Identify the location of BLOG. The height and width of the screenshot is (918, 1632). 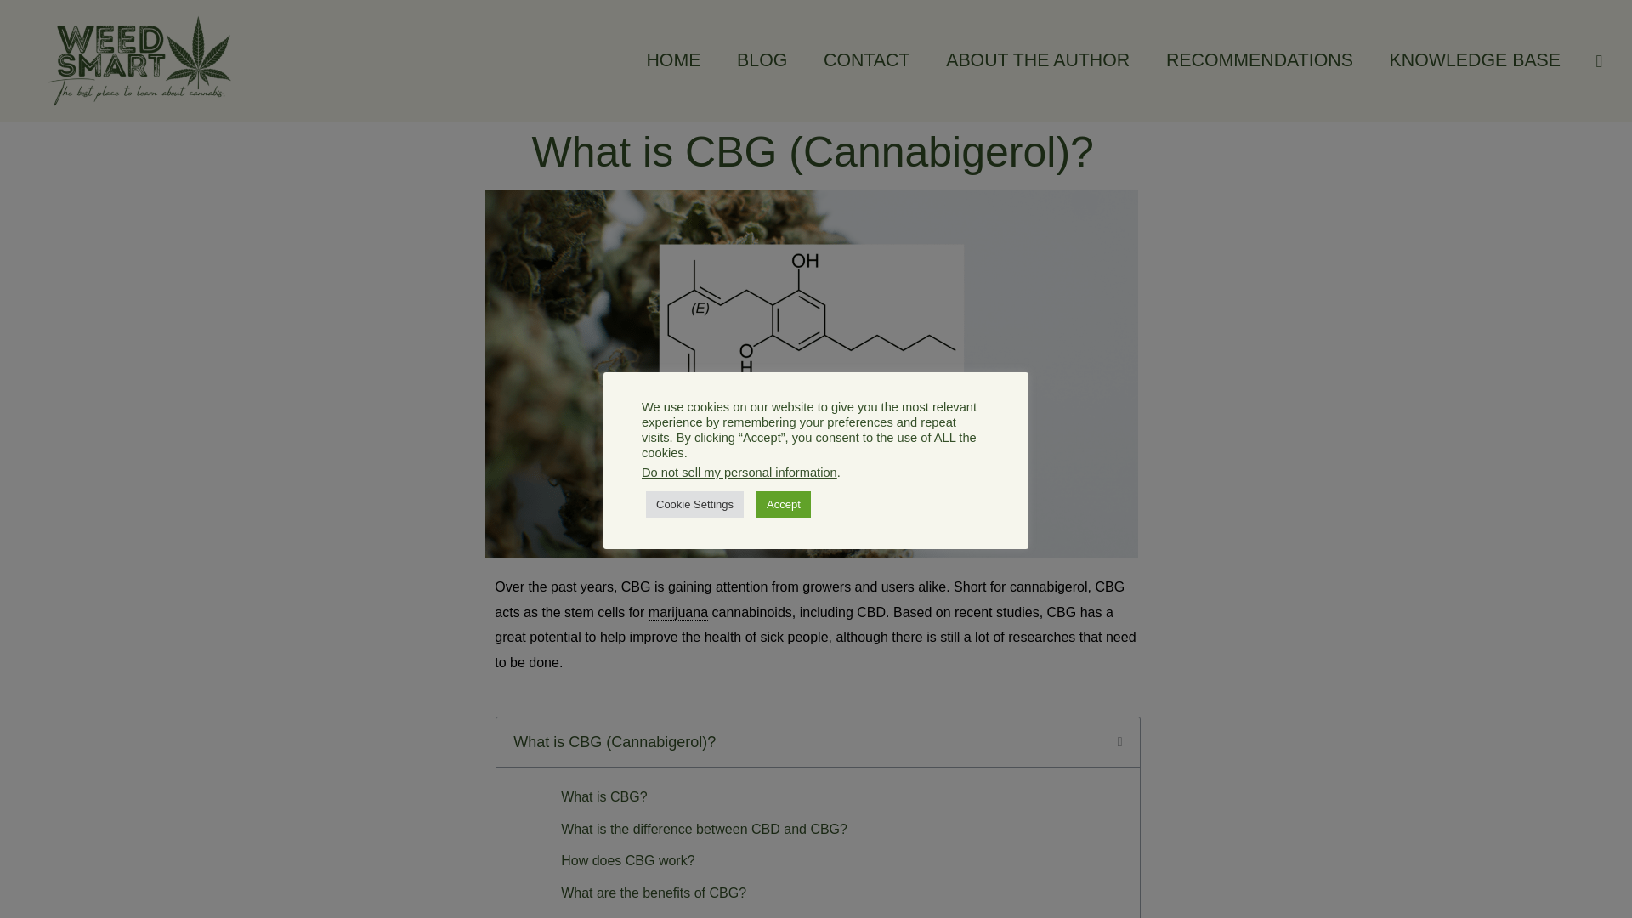
(762, 60).